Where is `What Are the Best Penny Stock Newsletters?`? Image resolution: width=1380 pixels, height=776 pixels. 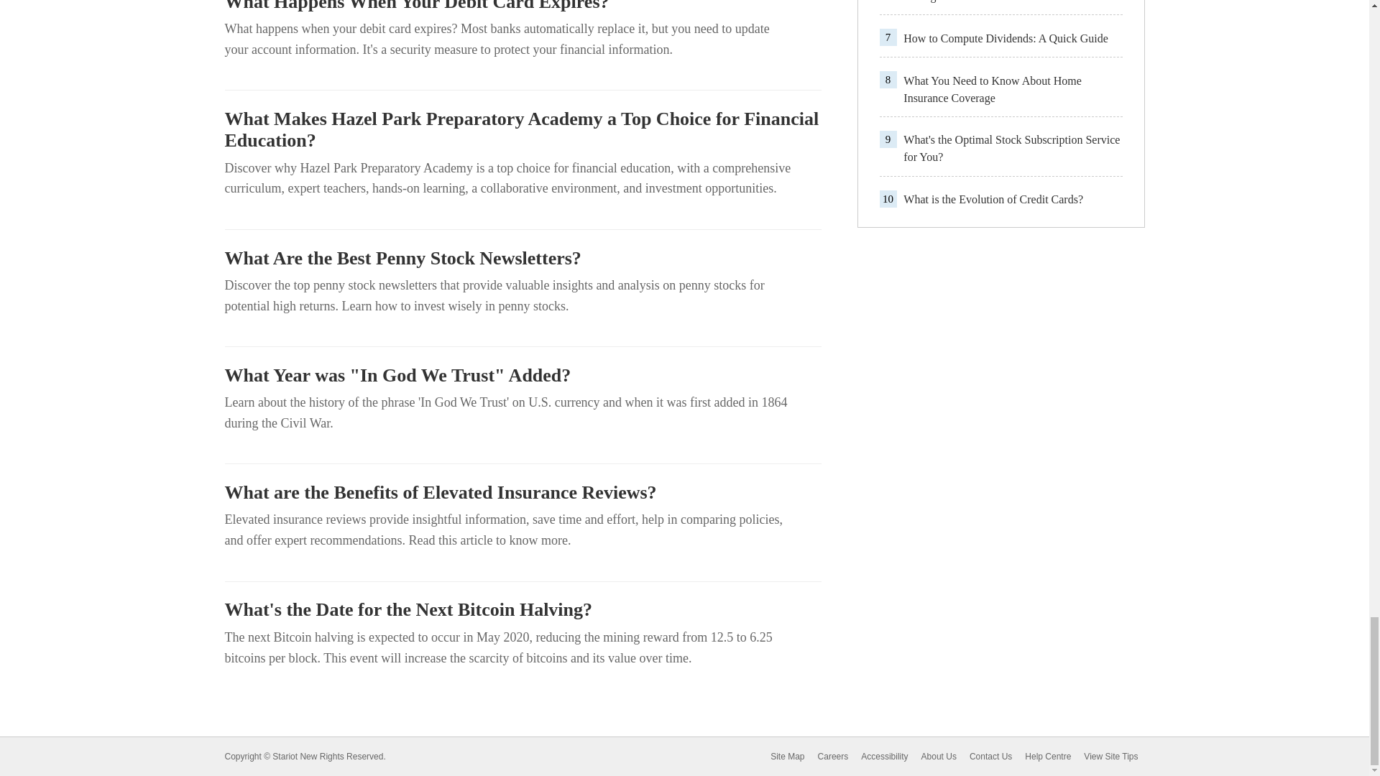
What Are the Best Penny Stock Newsletters? is located at coordinates (522, 258).